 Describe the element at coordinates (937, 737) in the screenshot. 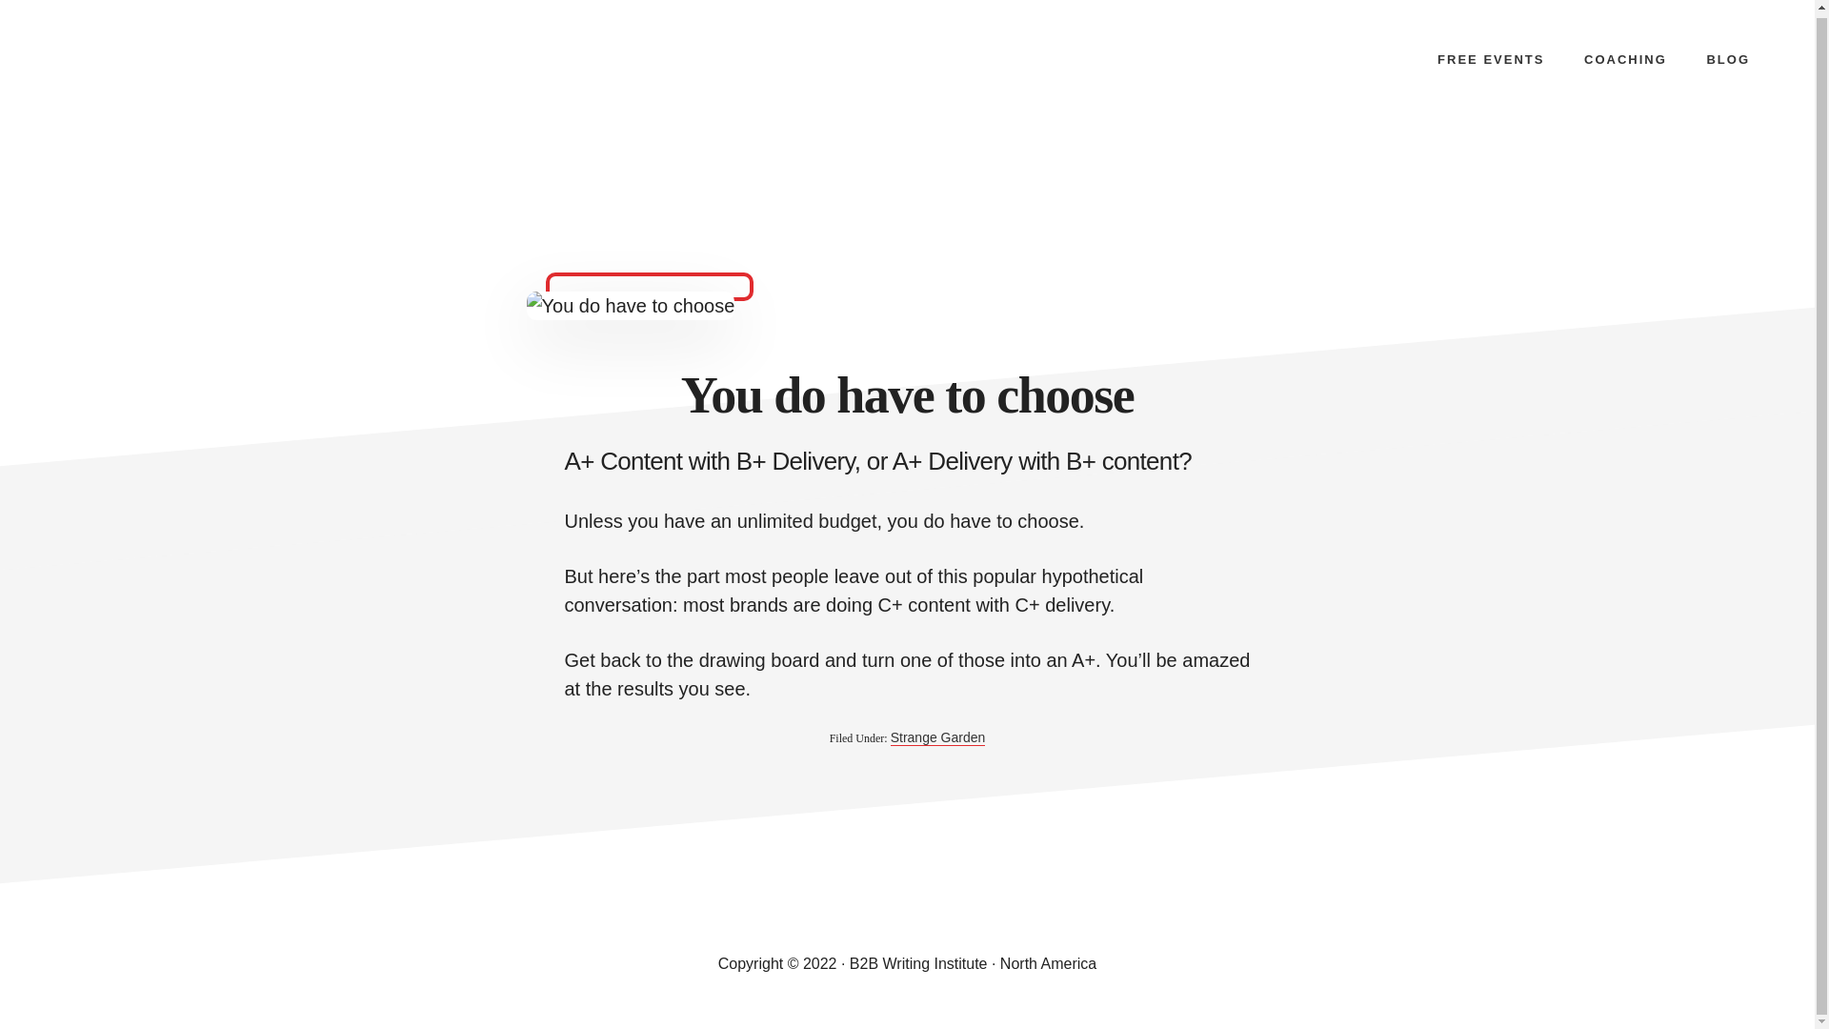

I see `Strange Garden` at that location.